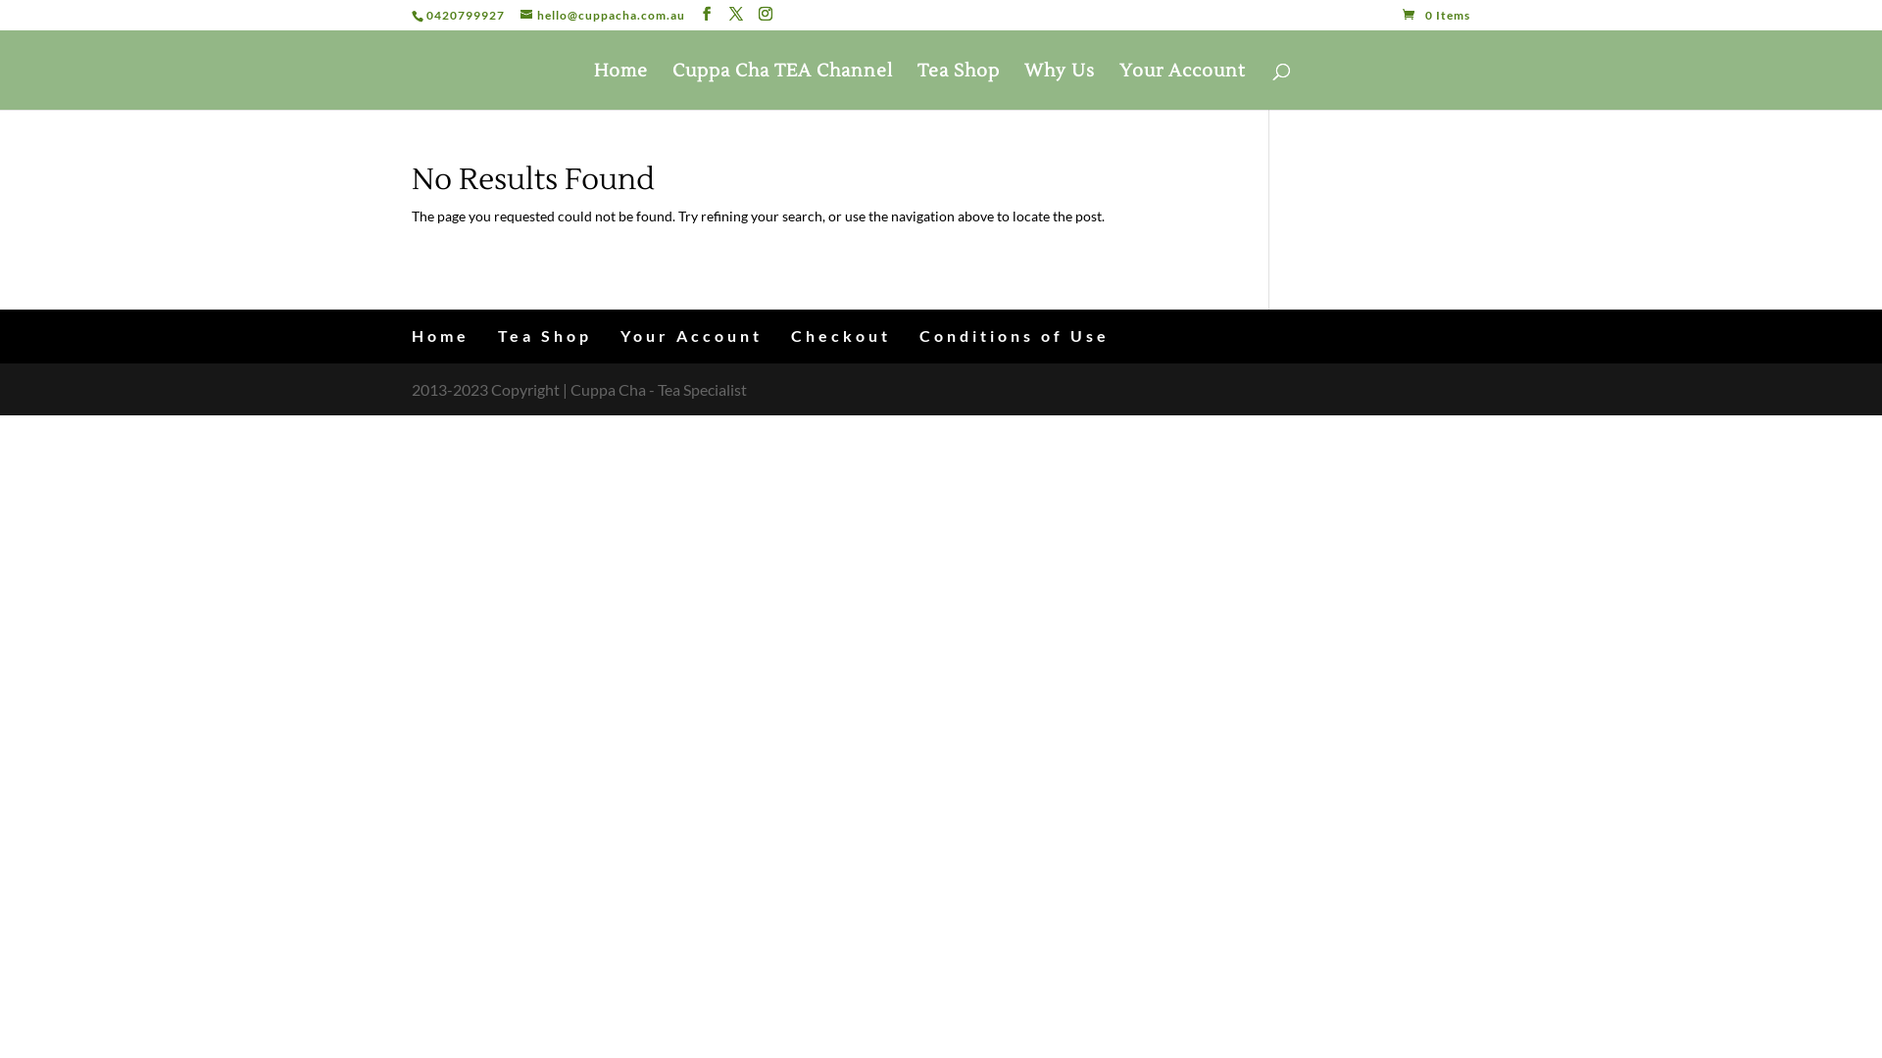 The height and width of the screenshot is (1058, 1882). Describe the element at coordinates (692, 335) in the screenshot. I see `Your Account` at that location.